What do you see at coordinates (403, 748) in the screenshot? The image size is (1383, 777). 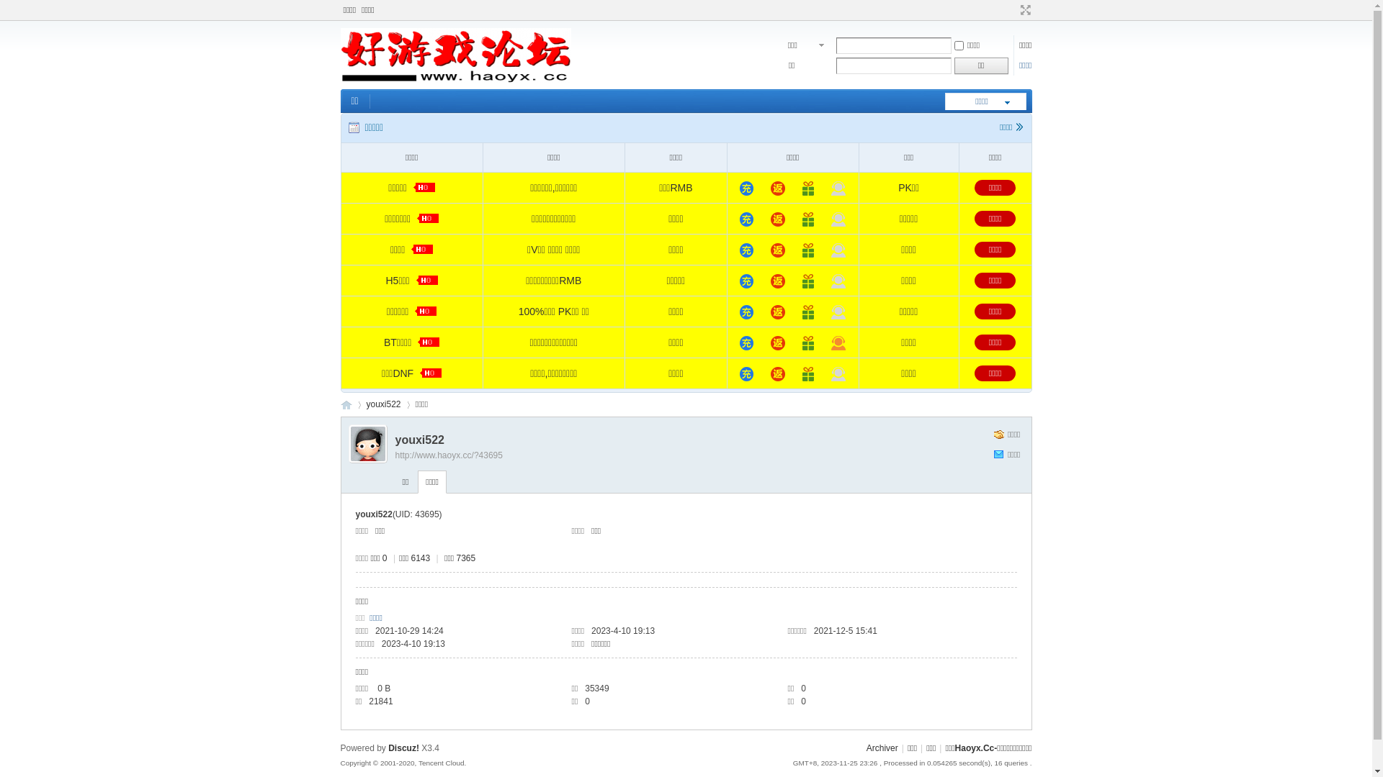 I see `Discuz!` at bounding box center [403, 748].